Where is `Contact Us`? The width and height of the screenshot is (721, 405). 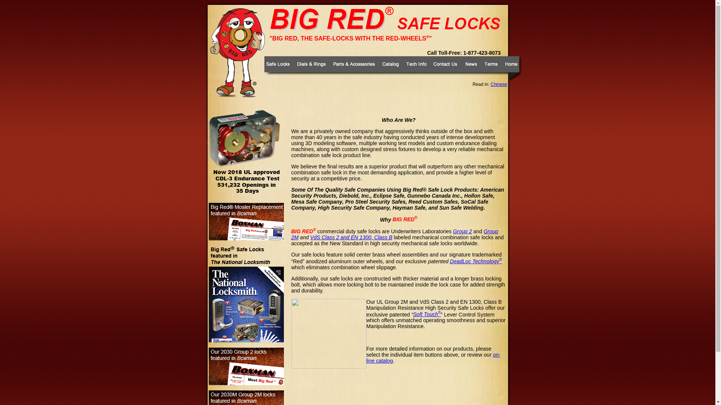 Contact Us is located at coordinates (445, 68).